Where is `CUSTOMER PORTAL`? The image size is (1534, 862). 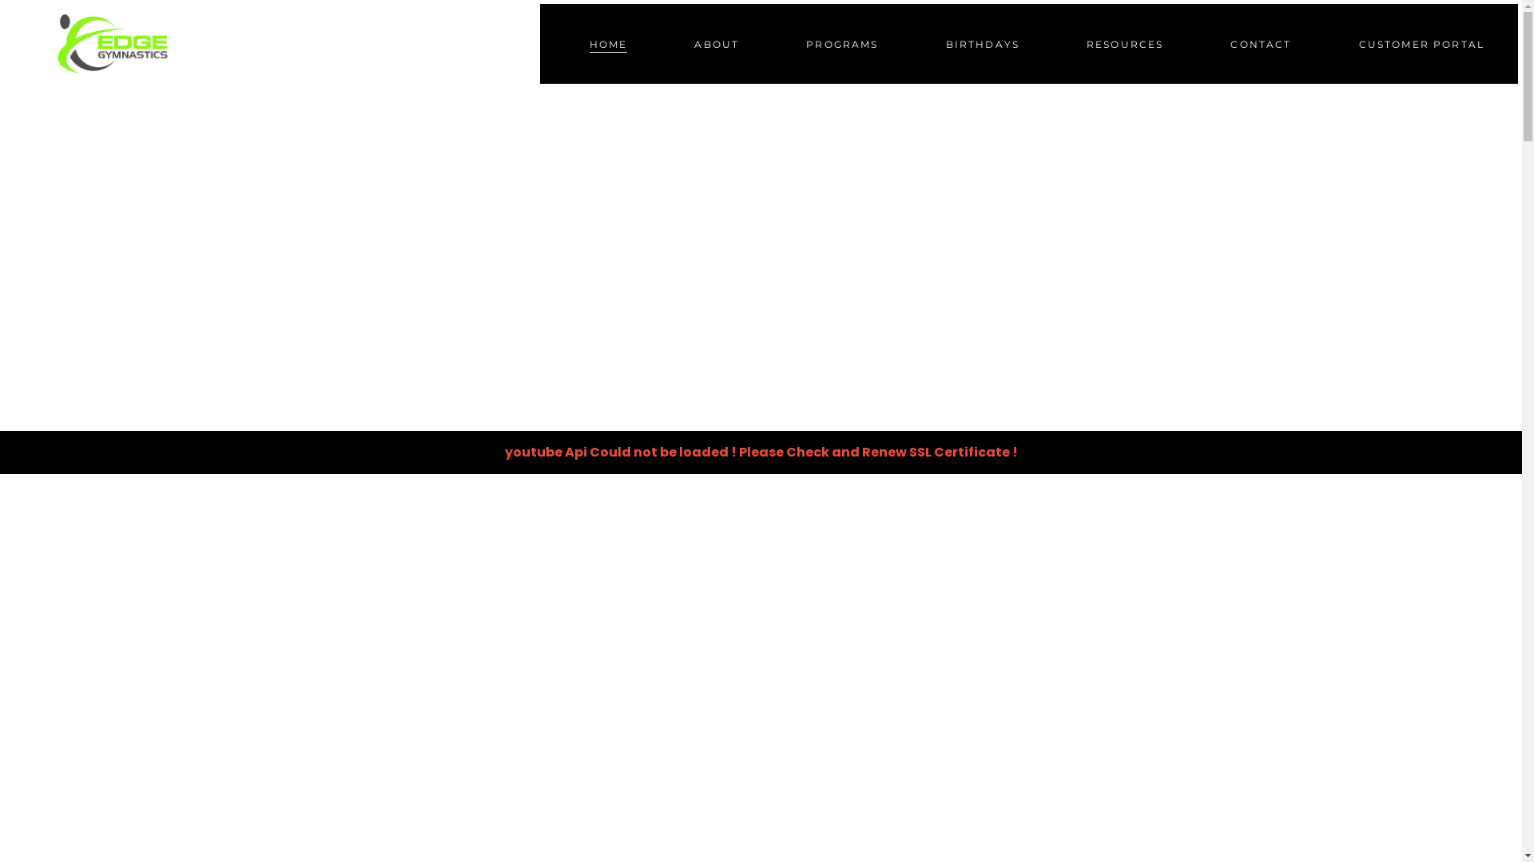
CUSTOMER PORTAL is located at coordinates (1422, 45).